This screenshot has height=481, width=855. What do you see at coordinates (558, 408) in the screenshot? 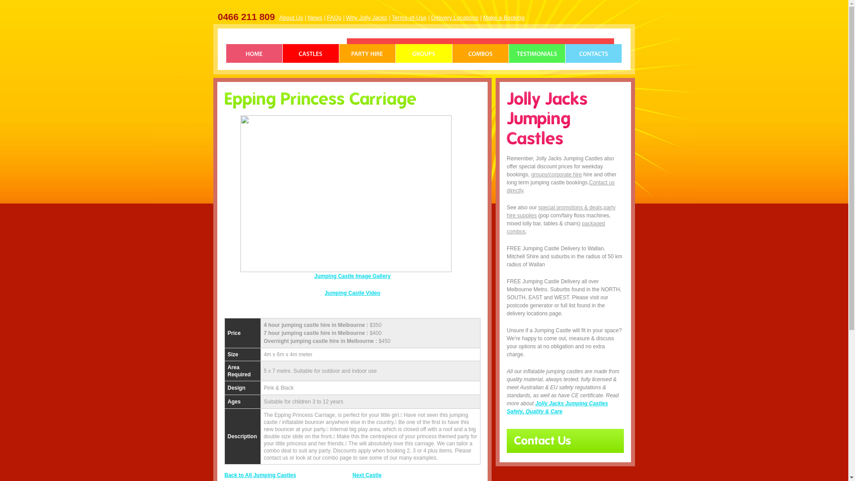
I see `Jolly Jacks Jumping Castles Safety, Quality & Care` at bounding box center [558, 408].